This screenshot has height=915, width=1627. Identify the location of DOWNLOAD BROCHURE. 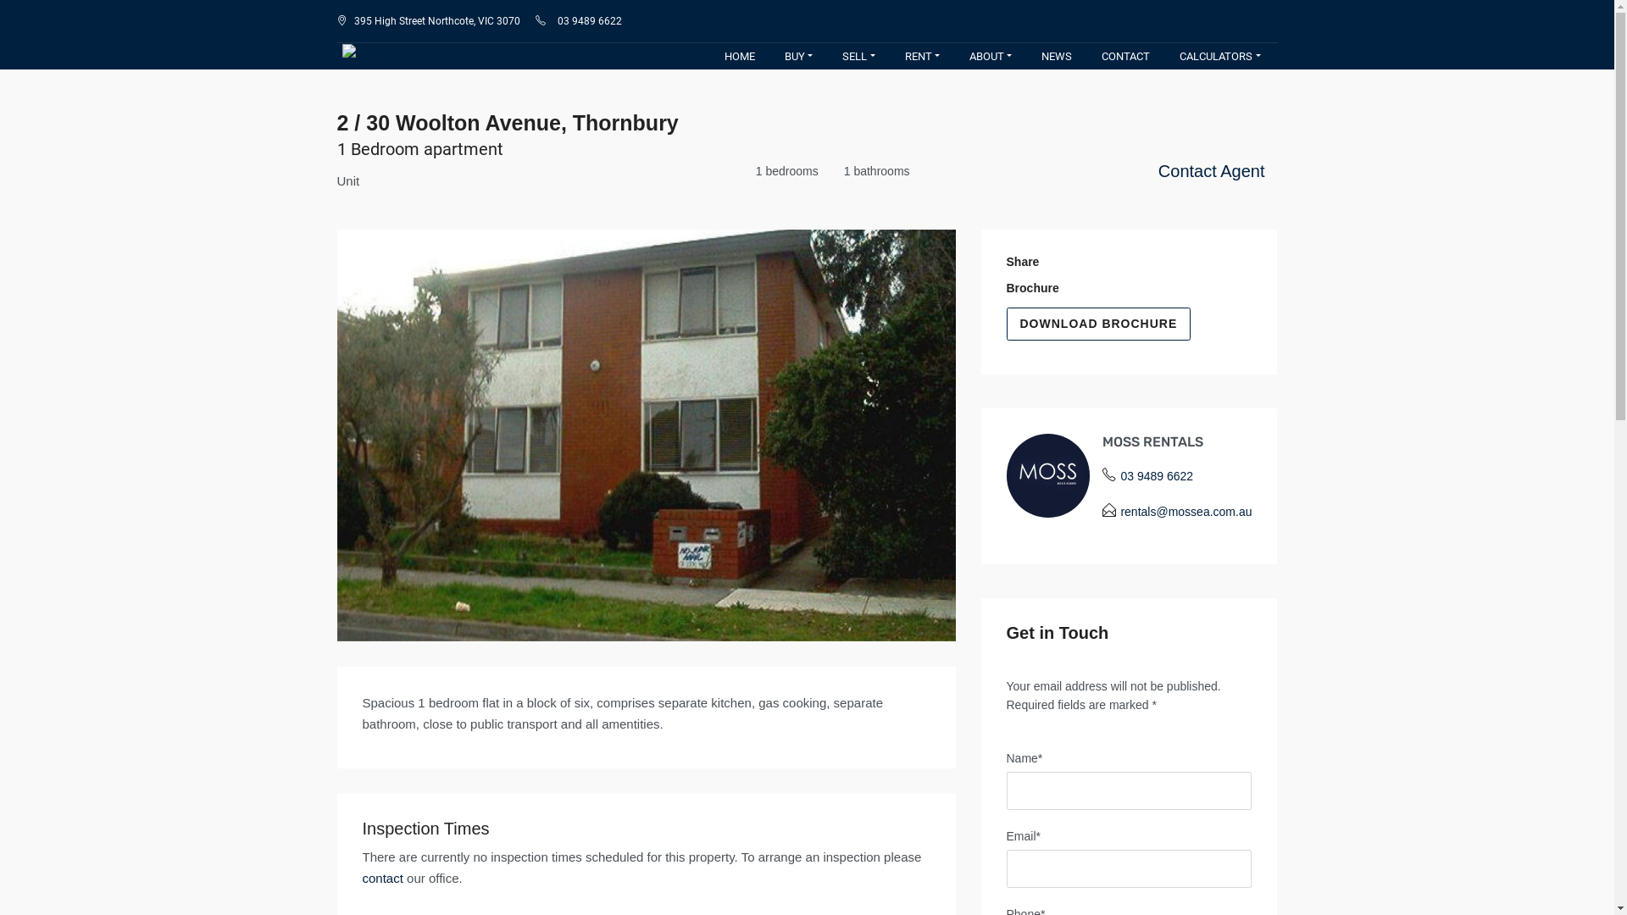
(1099, 324).